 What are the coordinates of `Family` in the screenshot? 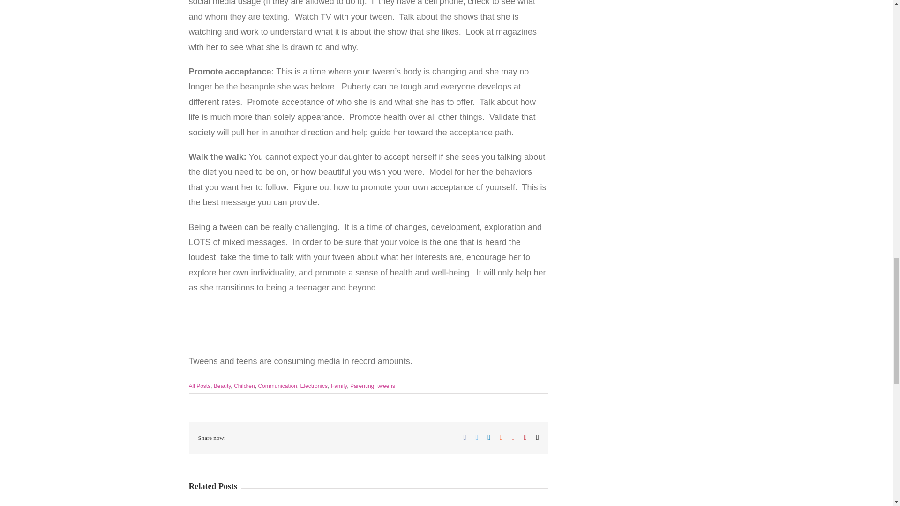 It's located at (338, 386).